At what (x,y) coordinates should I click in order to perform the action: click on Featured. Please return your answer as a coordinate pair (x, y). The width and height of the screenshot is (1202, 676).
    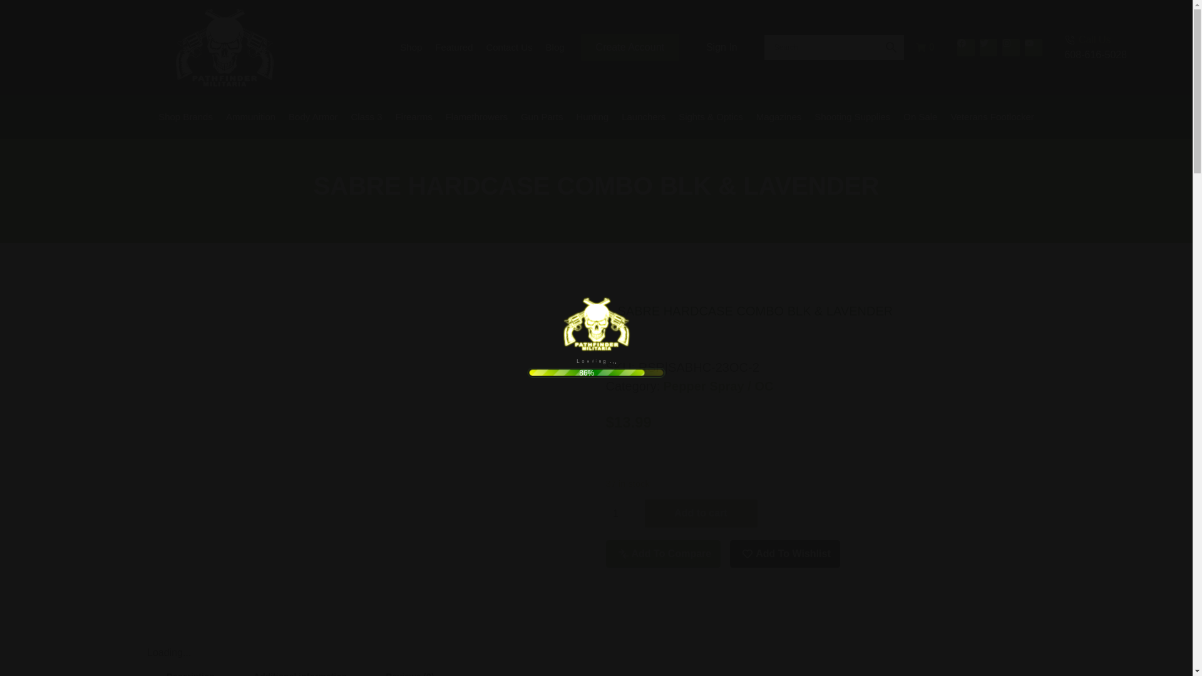
    Looking at the image, I should click on (453, 48).